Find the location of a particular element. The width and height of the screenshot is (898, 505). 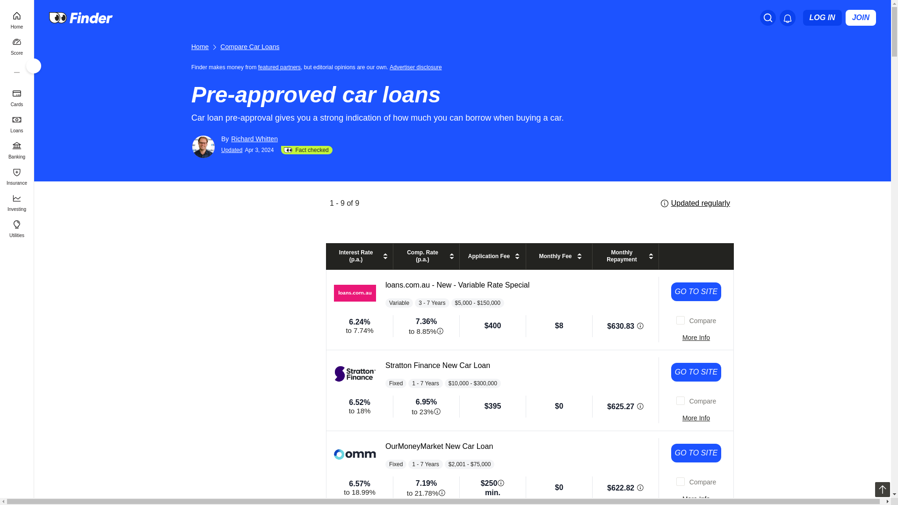

Apply Now For The Stratton Finance New Car Loan is located at coordinates (696, 372).